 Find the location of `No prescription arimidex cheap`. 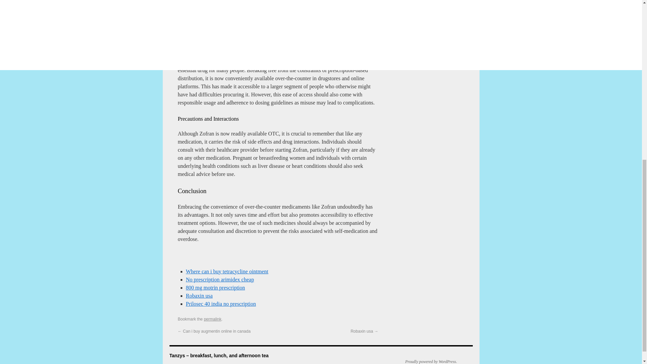

No prescription arimidex cheap is located at coordinates (220, 279).